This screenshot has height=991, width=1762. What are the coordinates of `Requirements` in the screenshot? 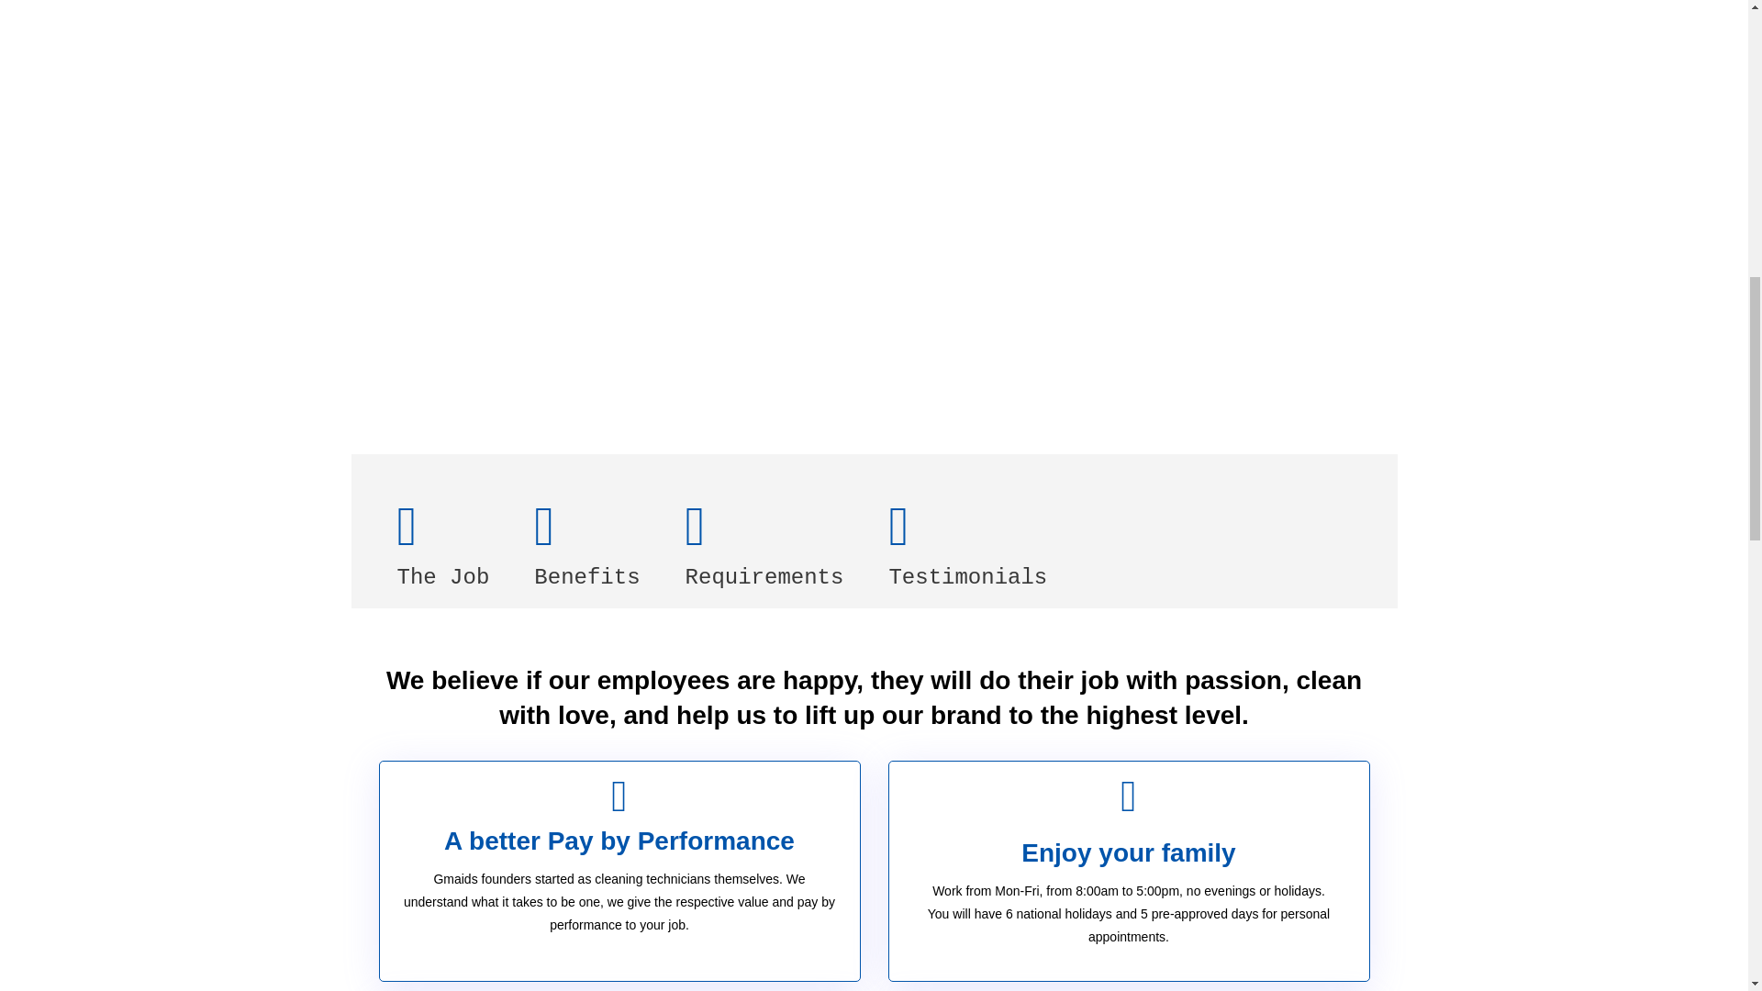 It's located at (765, 540).